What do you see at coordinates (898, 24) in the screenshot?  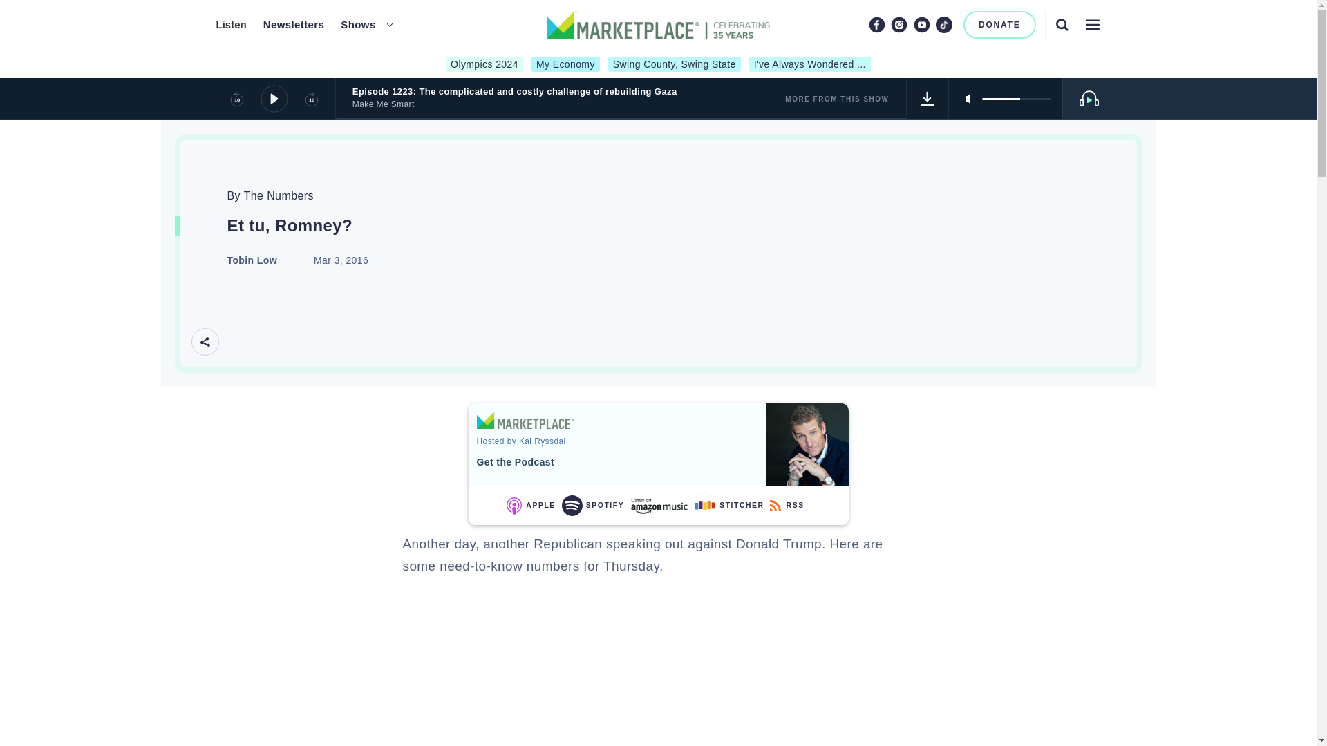 I see `Instagram` at bounding box center [898, 24].